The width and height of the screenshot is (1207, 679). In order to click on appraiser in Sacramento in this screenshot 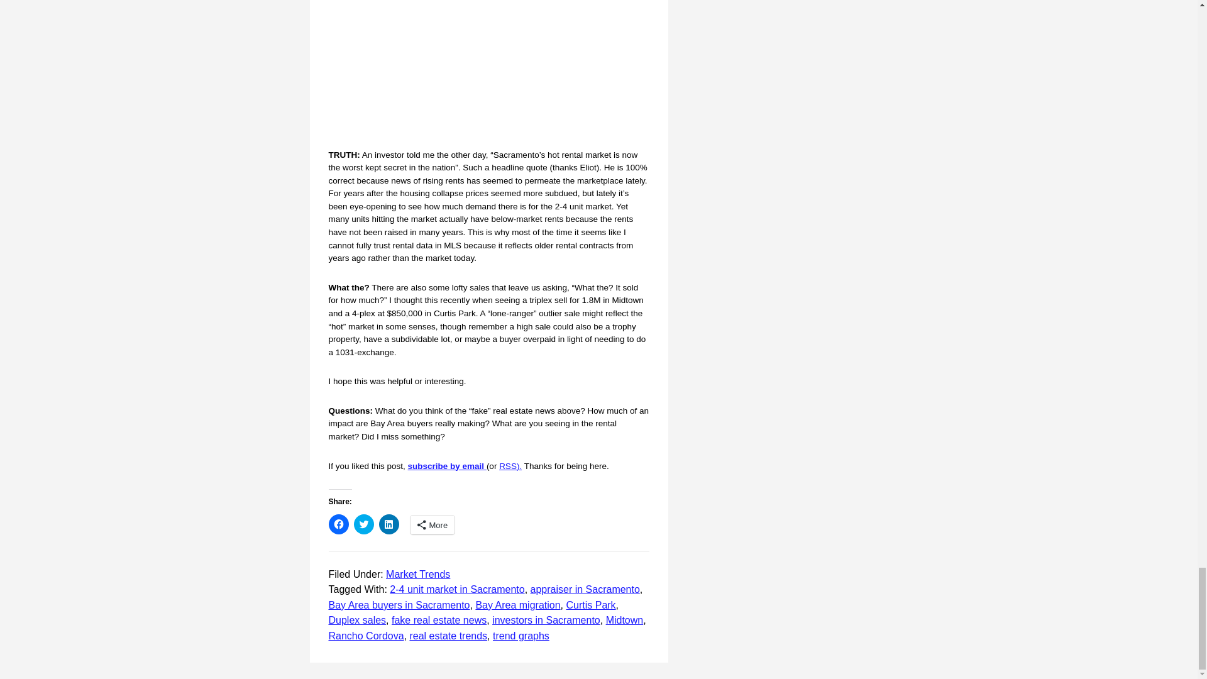, I will do `click(585, 589)`.